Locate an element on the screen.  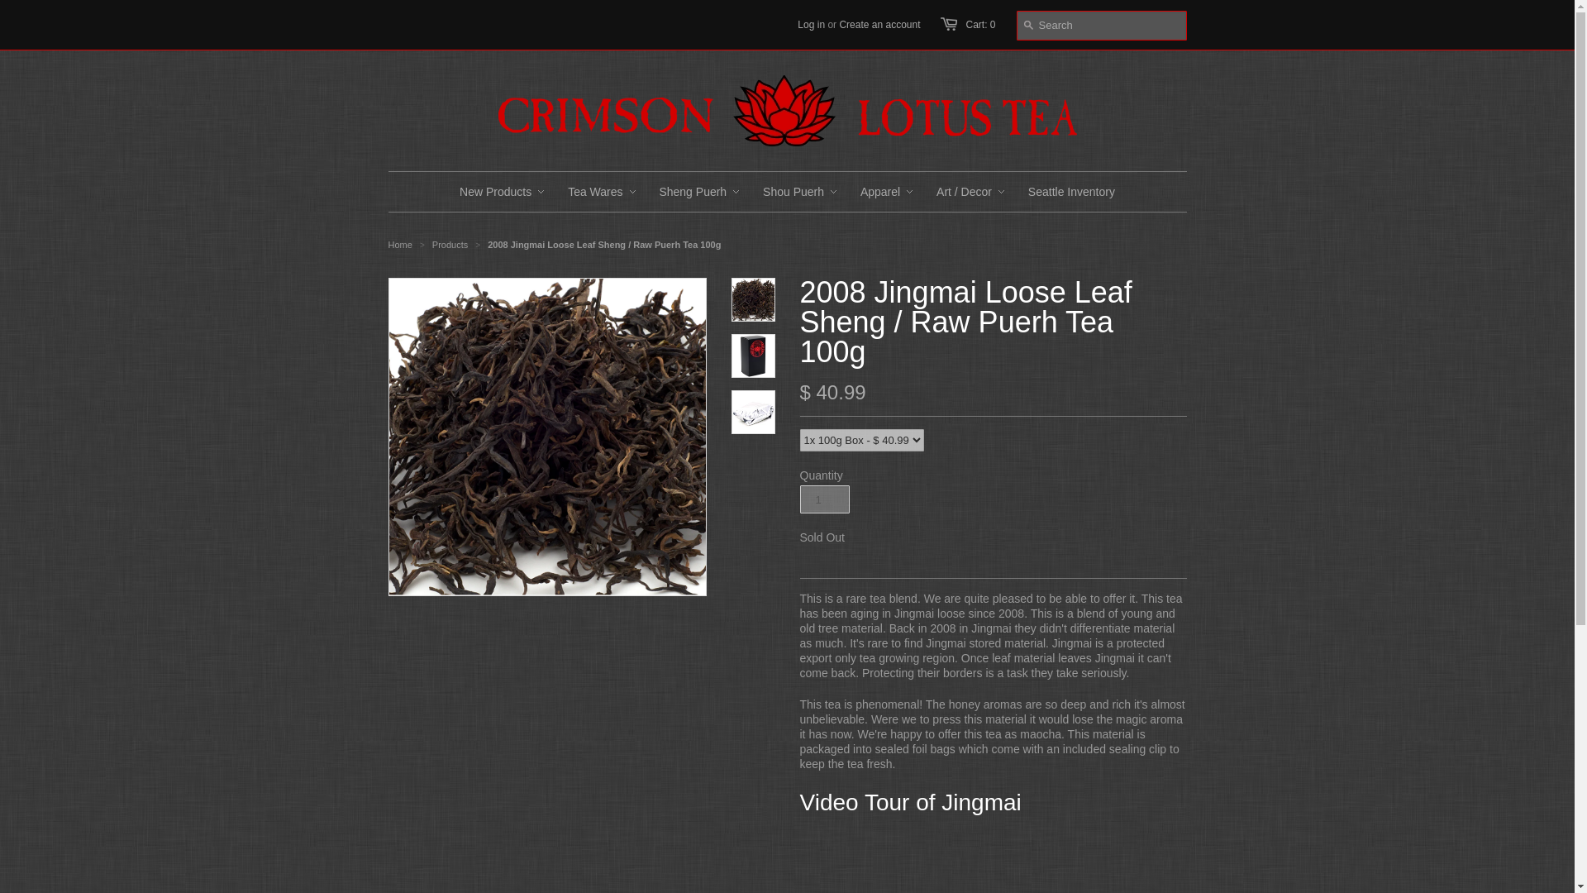
Tea Wares is located at coordinates (595, 192).